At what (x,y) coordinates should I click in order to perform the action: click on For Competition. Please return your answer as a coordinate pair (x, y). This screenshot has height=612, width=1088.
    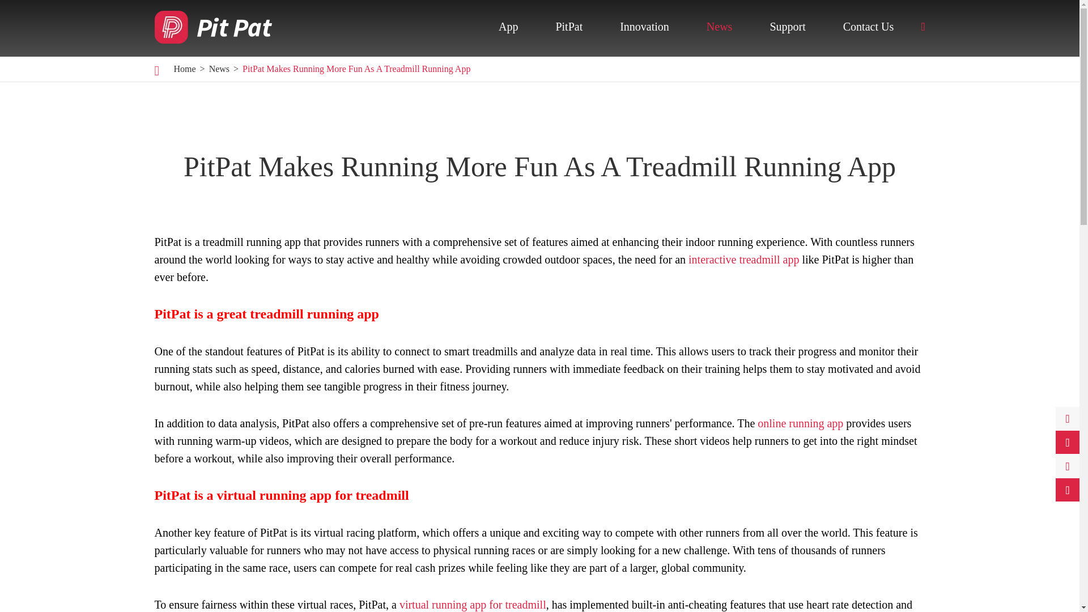
    Looking at the image, I should click on (671, 66).